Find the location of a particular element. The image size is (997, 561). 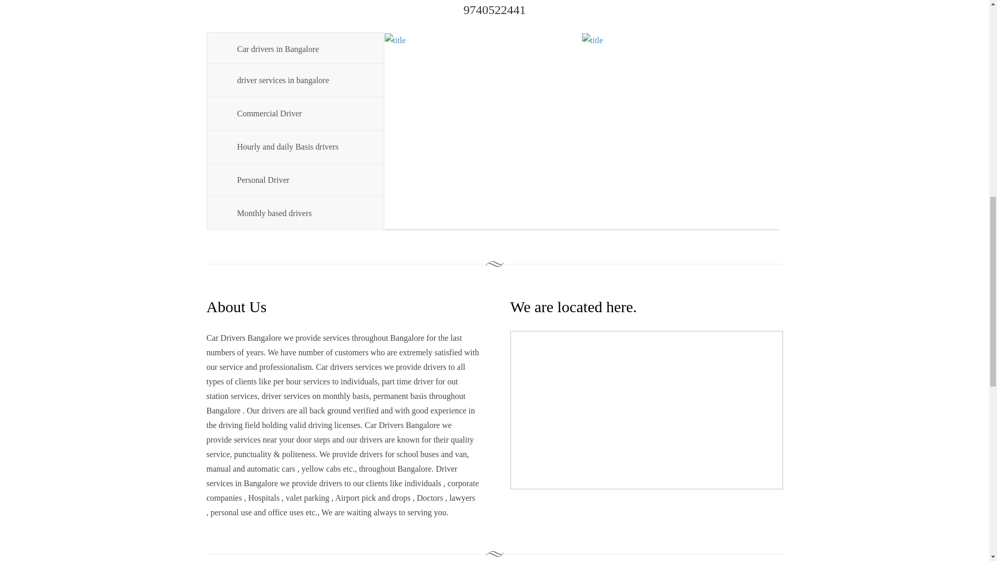

driver services in bangalore is located at coordinates (301, 80).